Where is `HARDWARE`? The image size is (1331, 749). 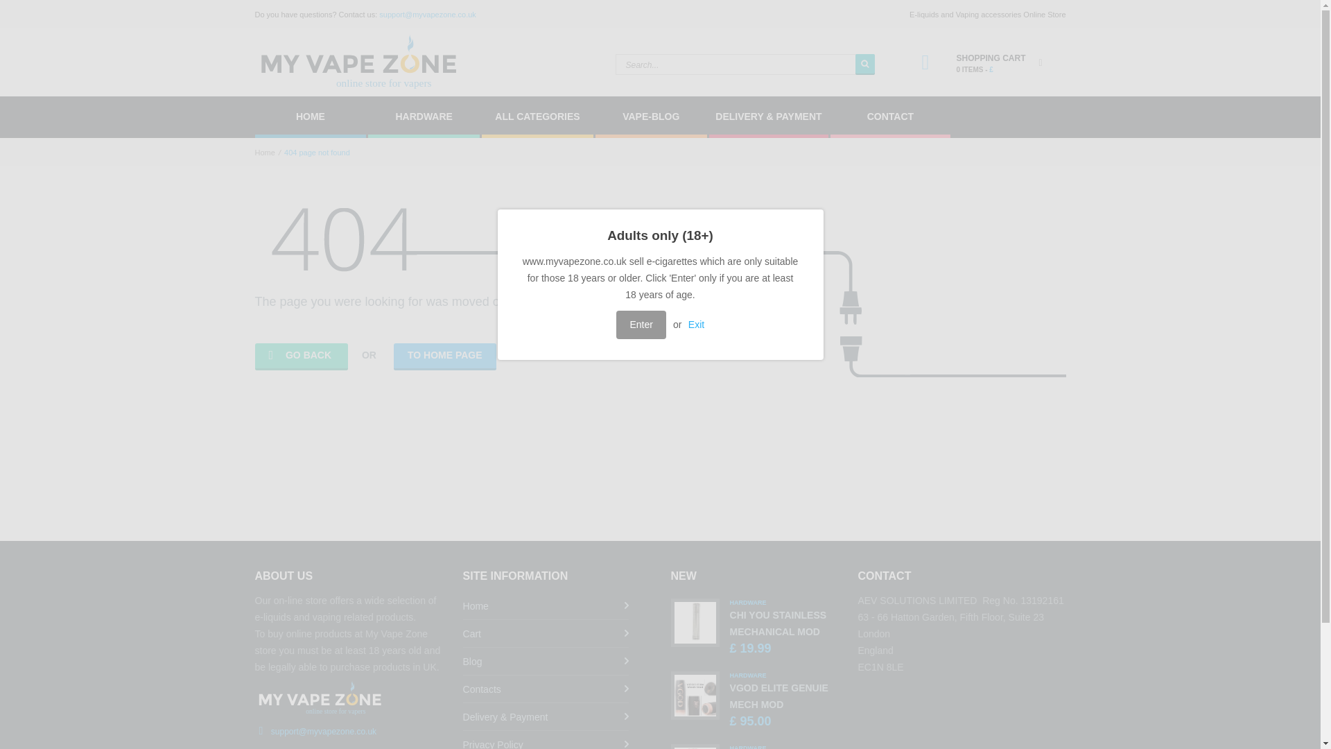 HARDWARE is located at coordinates (424, 117).